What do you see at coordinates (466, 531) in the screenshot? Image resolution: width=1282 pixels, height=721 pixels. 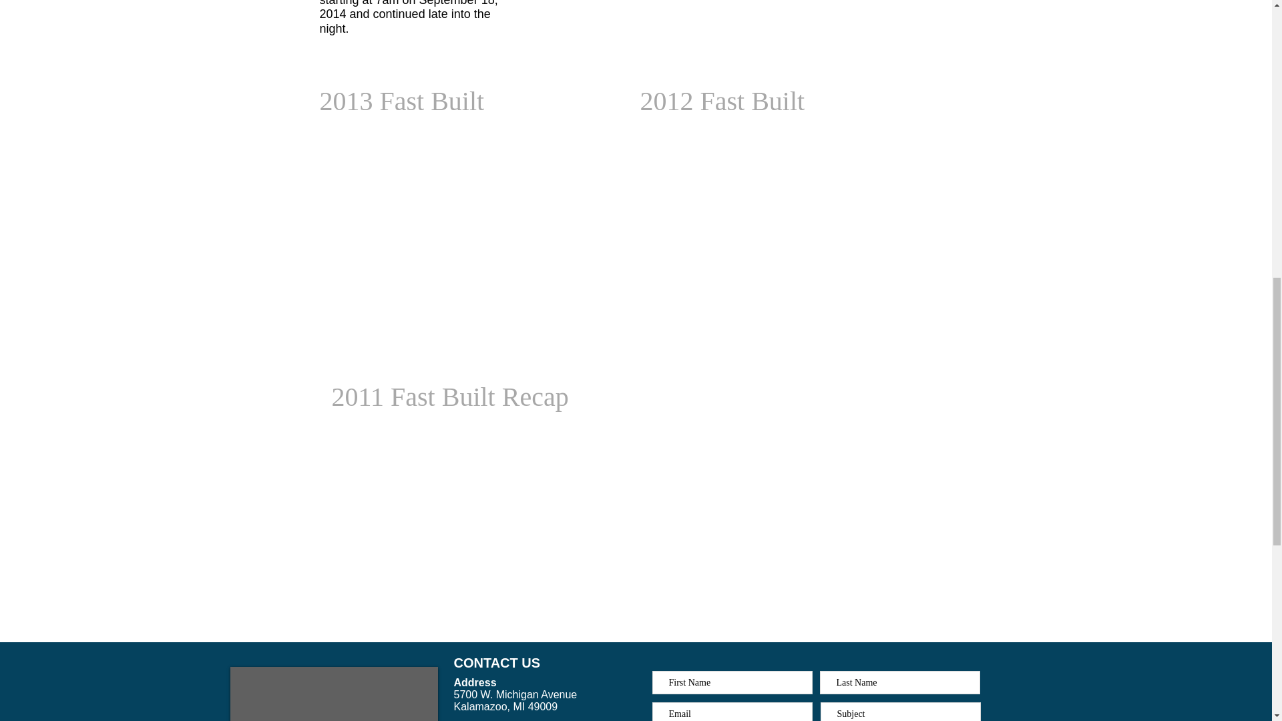 I see `External YouTube` at bounding box center [466, 531].